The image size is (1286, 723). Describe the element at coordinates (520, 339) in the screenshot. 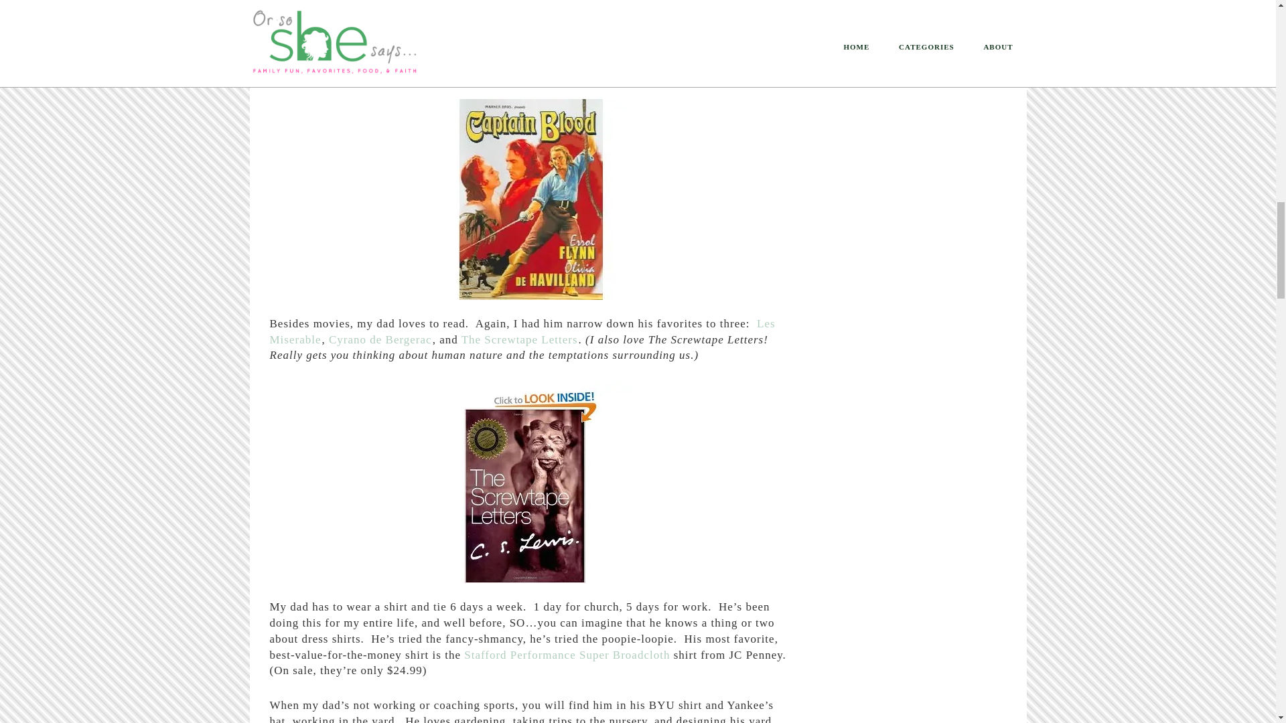

I see `The Screwtape Letters` at that location.